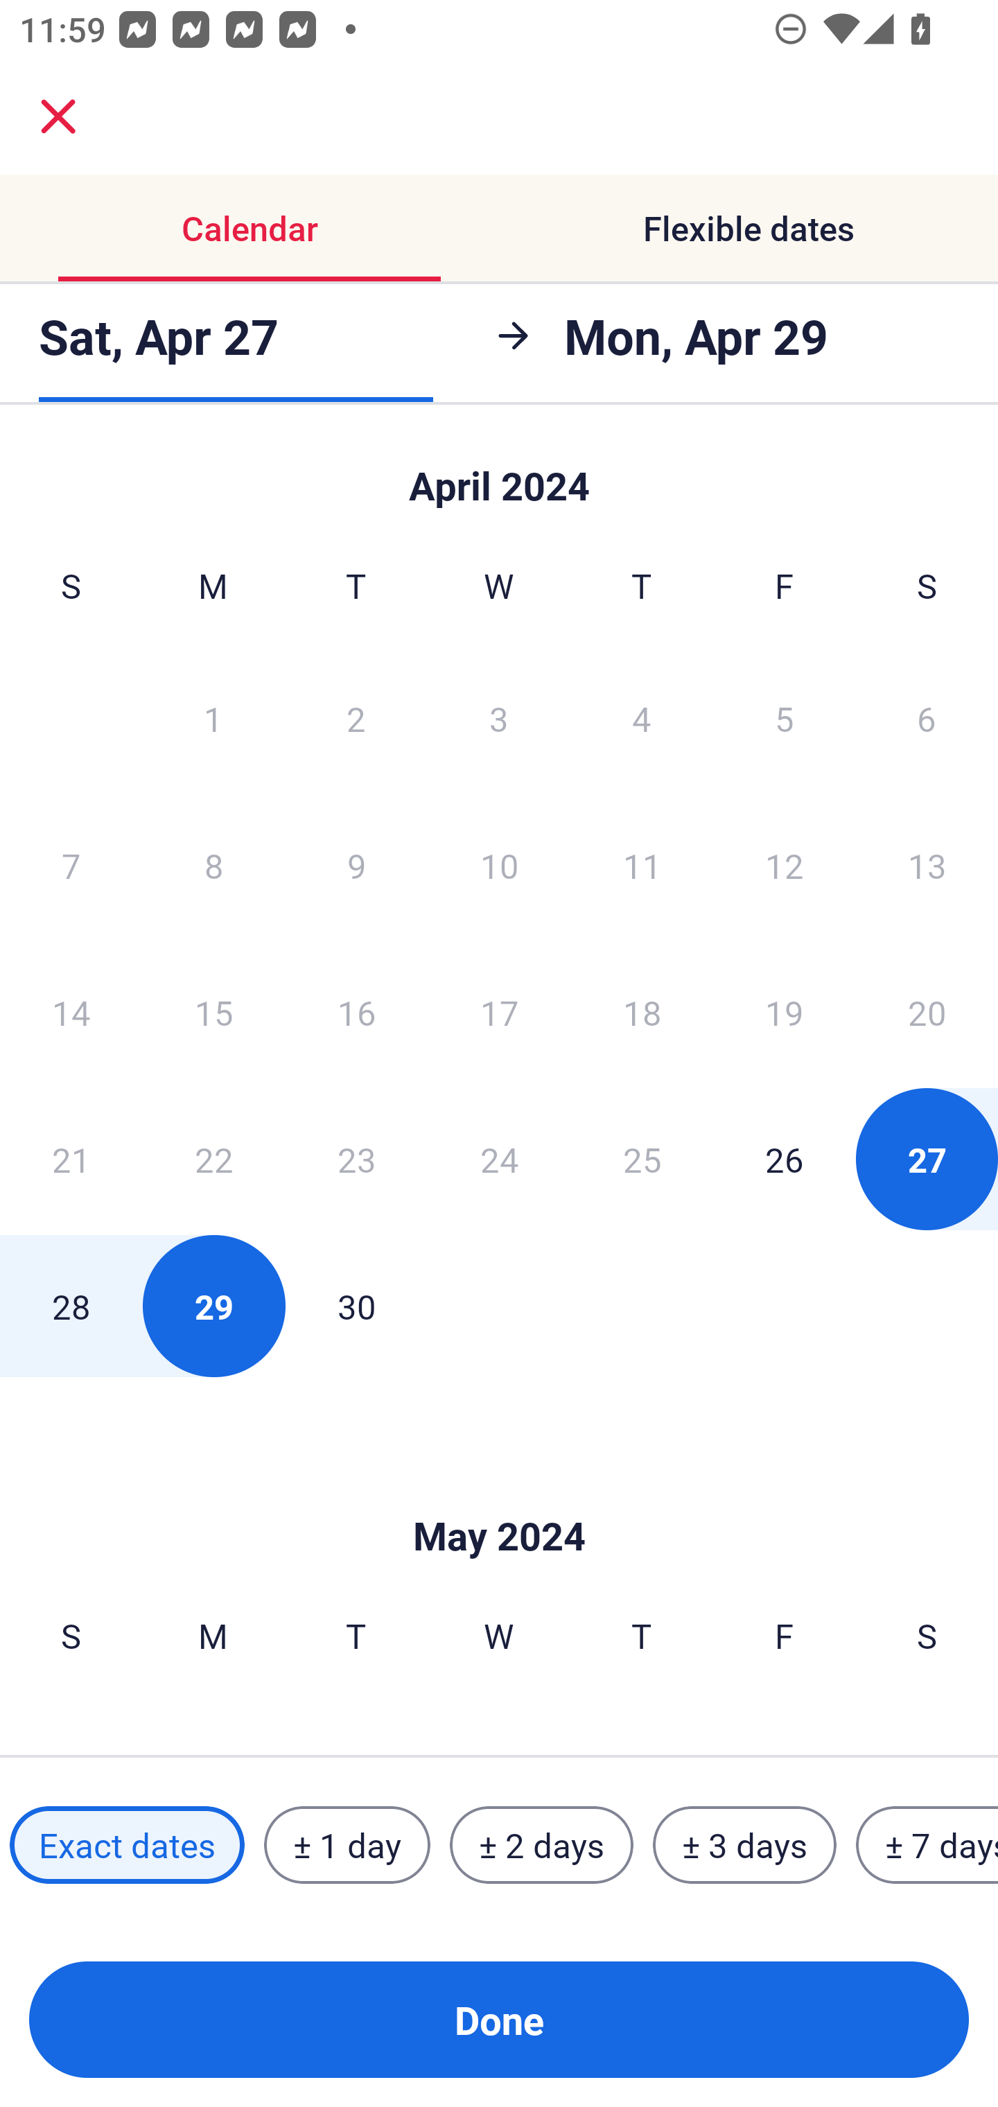 The width and height of the screenshot is (998, 2107). What do you see at coordinates (499, 1012) in the screenshot?
I see `17 Wednesday, April 17, 2024` at bounding box center [499, 1012].